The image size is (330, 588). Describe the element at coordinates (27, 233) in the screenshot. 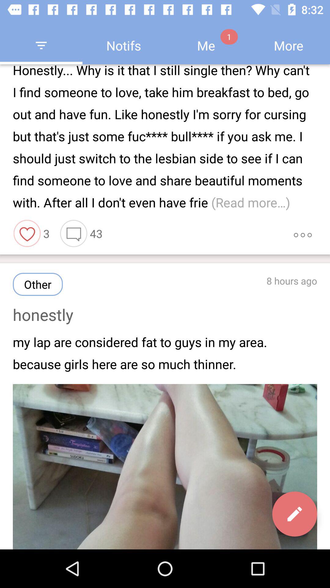

I see `select icon next to the 3 icon` at that location.